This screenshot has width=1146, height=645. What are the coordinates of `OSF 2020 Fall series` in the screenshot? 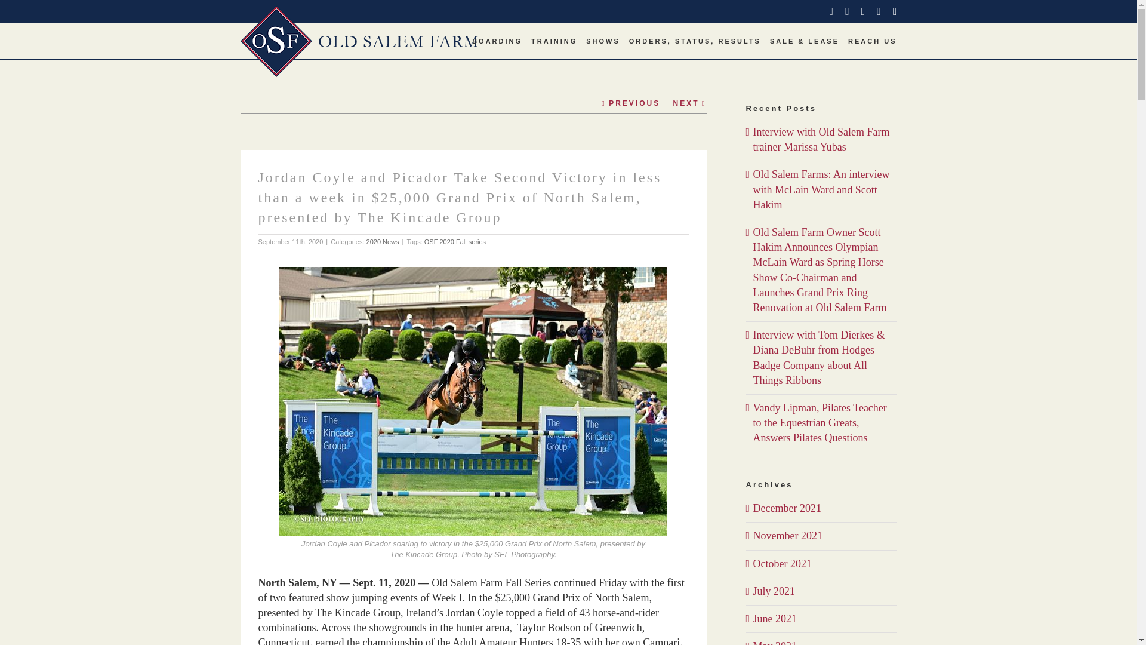 It's located at (455, 241).